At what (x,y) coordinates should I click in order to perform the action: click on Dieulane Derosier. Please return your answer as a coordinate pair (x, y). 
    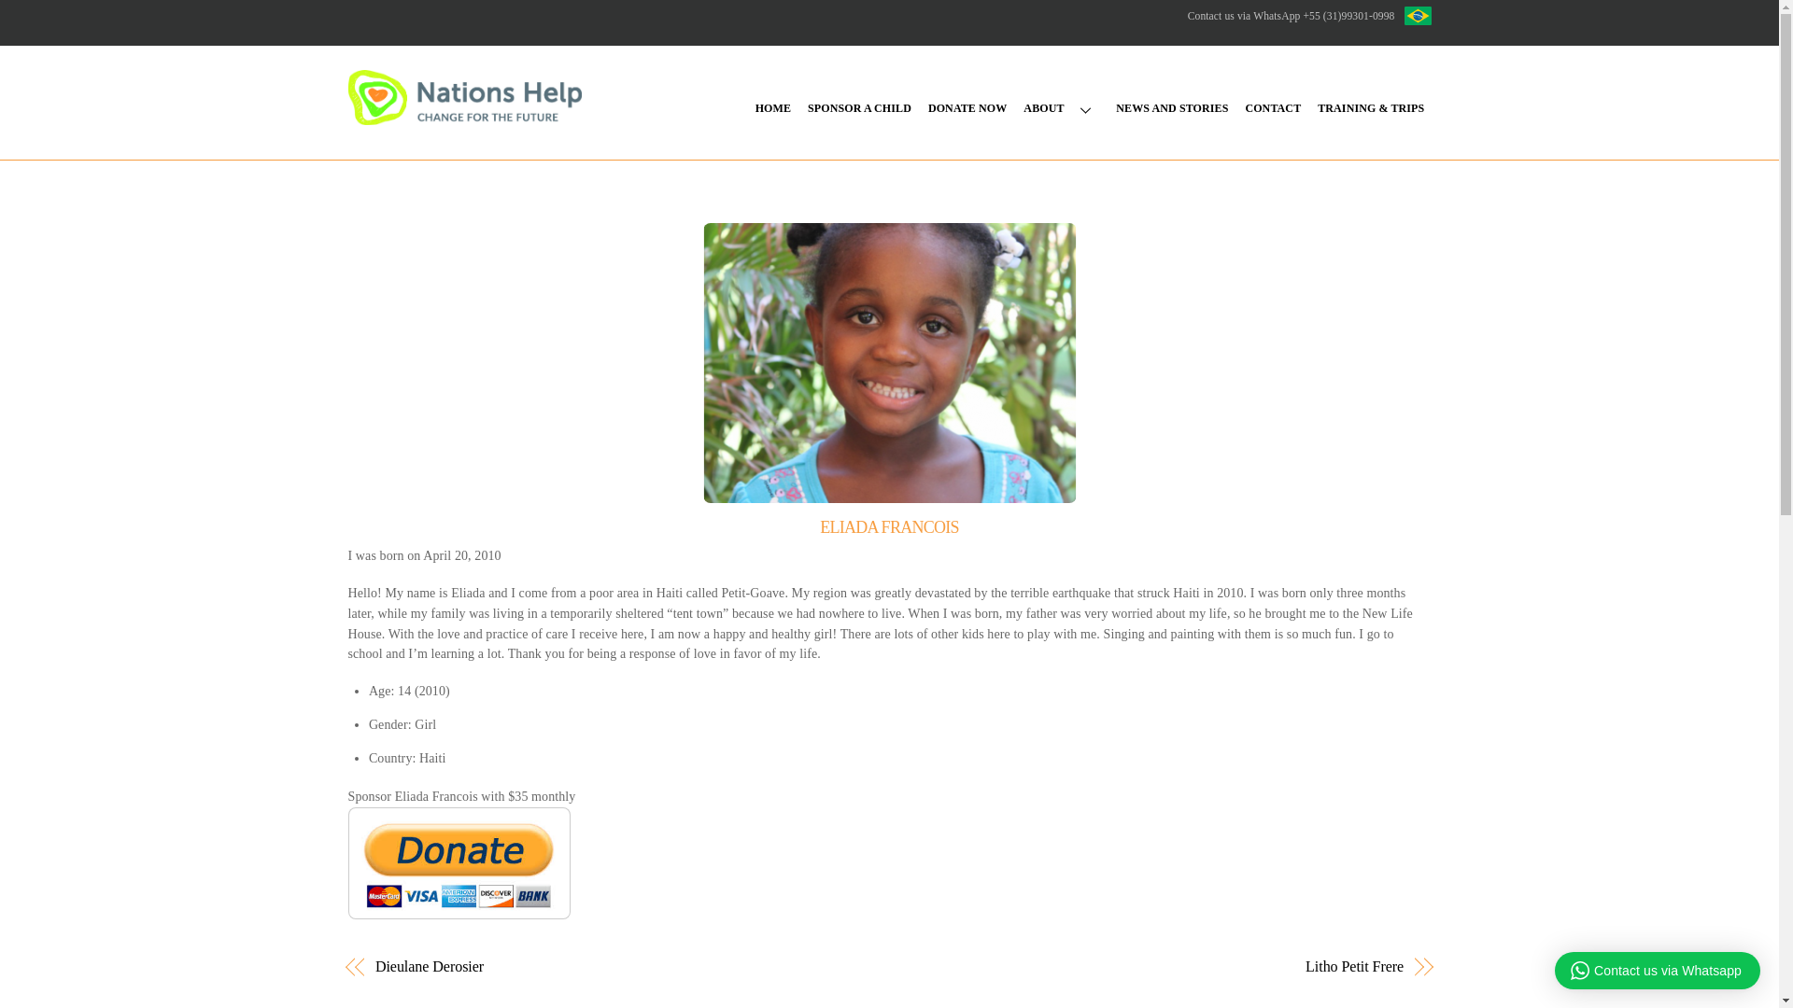
    Looking at the image, I should click on (615, 966).